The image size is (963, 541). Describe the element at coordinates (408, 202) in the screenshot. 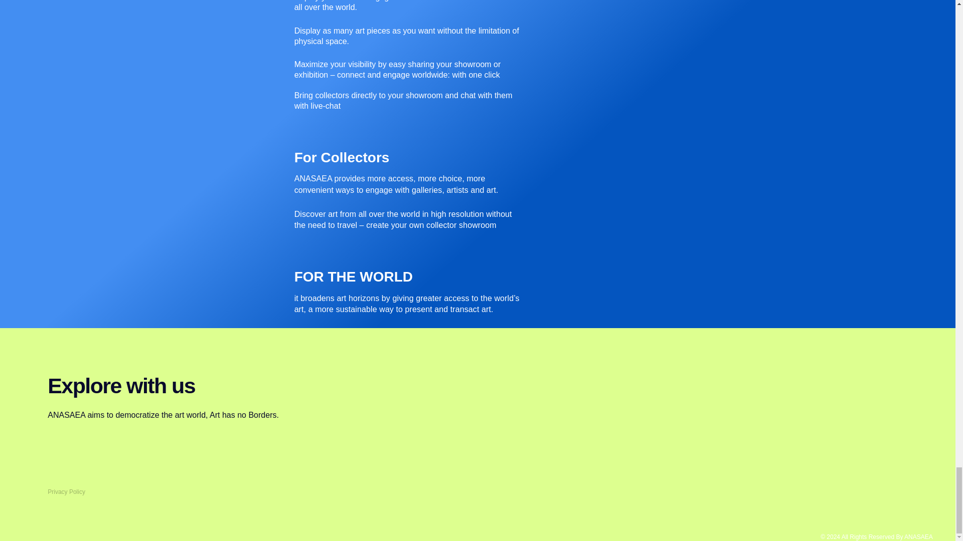

I see `Page 4` at that location.